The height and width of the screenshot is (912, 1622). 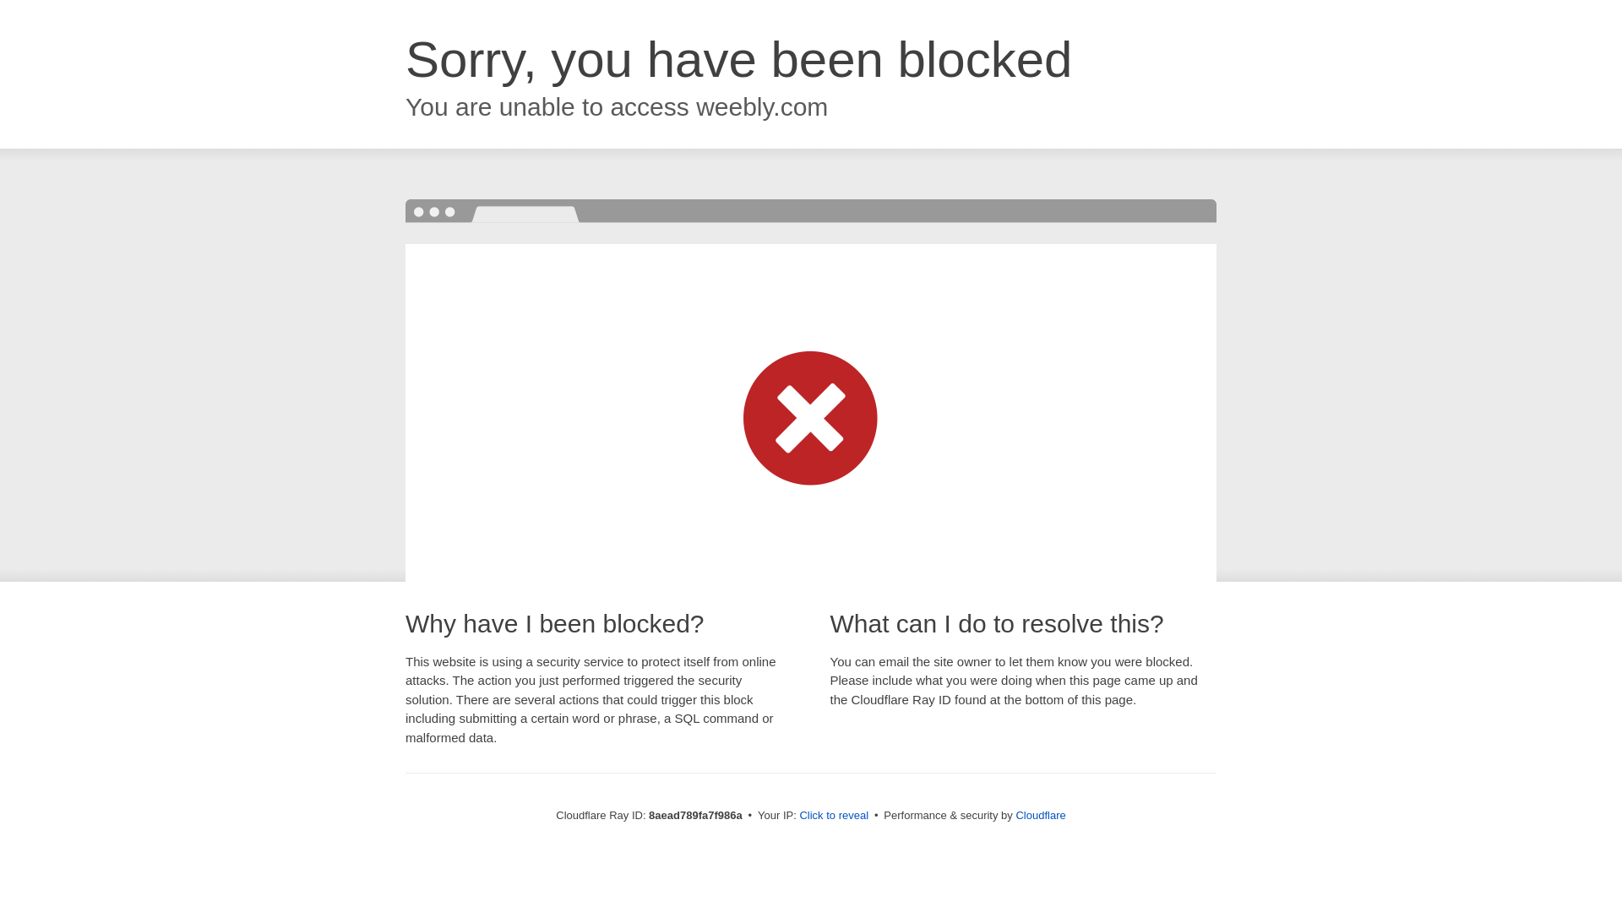 What do you see at coordinates (833, 816) in the screenshot?
I see `Click to reveal` at bounding box center [833, 816].